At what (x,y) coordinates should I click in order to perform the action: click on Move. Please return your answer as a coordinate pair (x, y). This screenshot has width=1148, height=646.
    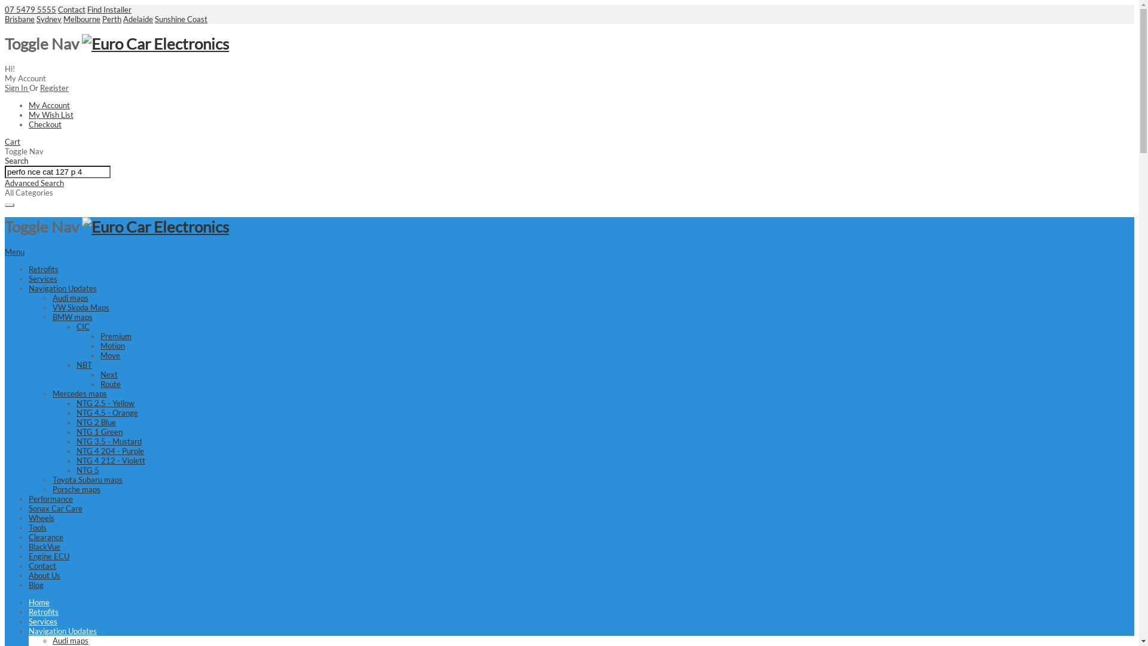
    Looking at the image, I should click on (110, 355).